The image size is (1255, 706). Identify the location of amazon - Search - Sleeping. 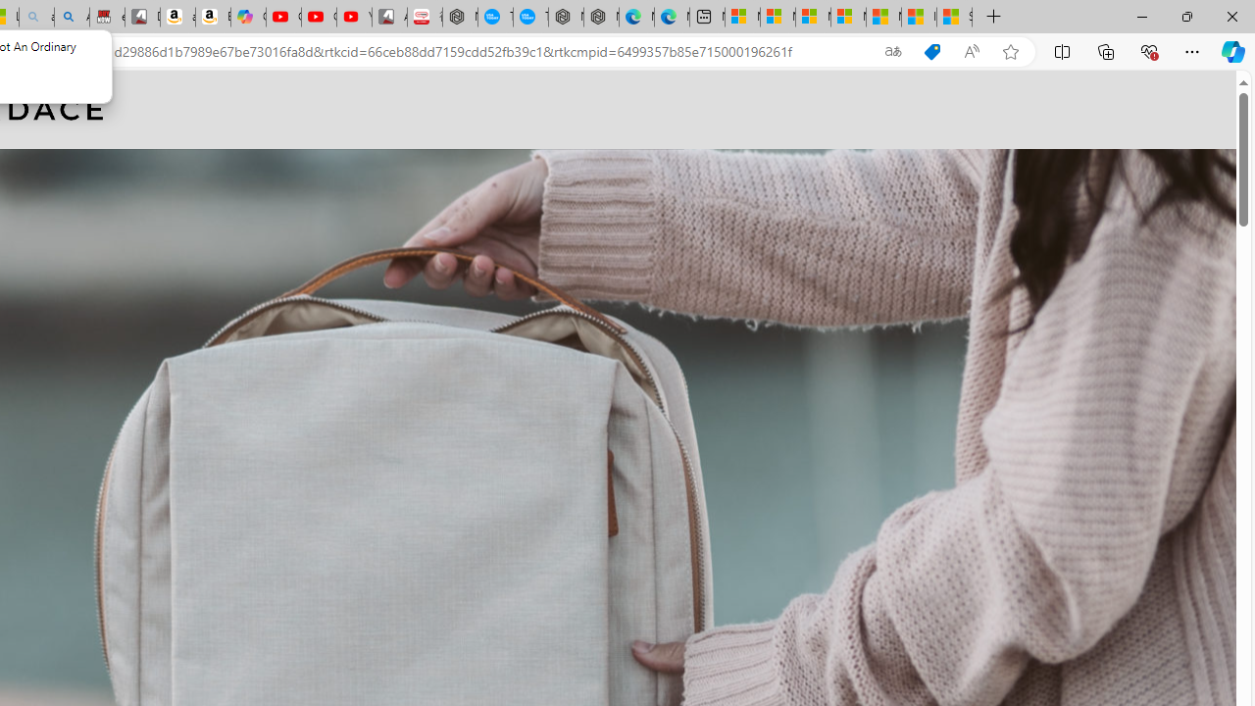
(37, 18).